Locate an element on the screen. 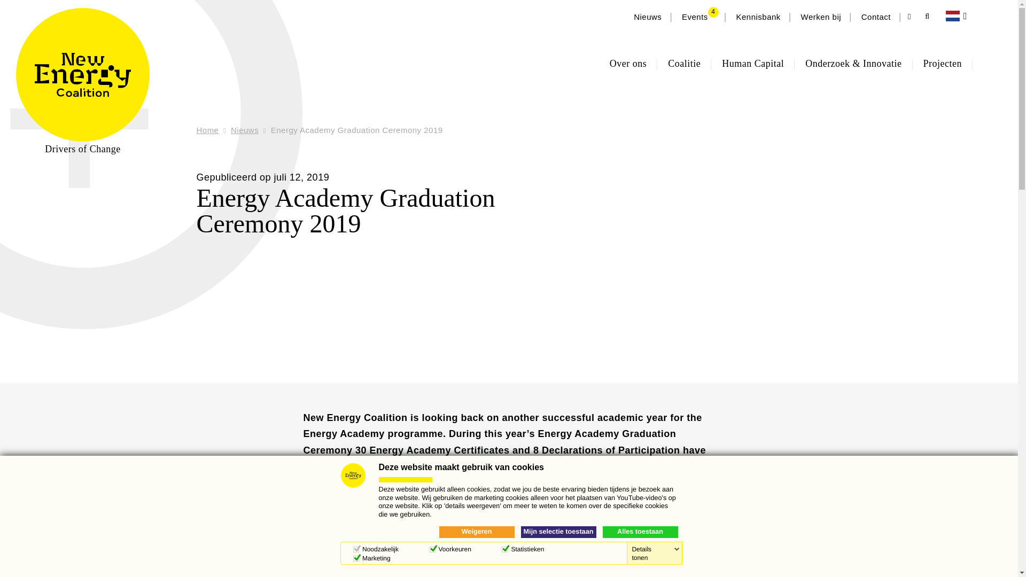 The width and height of the screenshot is (1026, 577). Alles toestaan is located at coordinates (640, 532).